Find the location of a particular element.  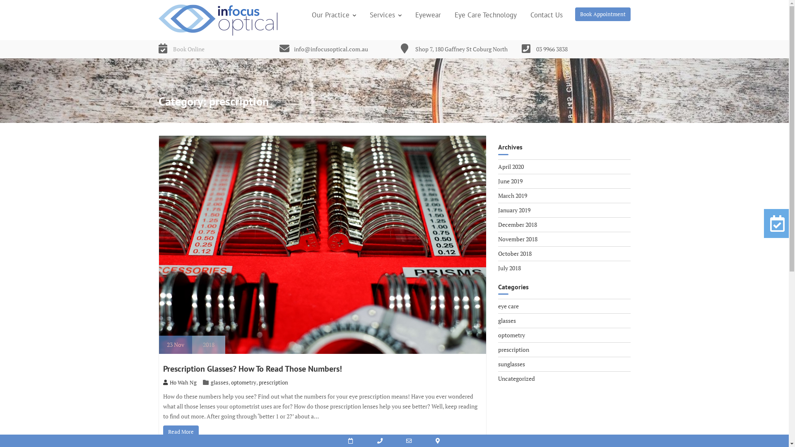

June 2019 is located at coordinates (510, 181).